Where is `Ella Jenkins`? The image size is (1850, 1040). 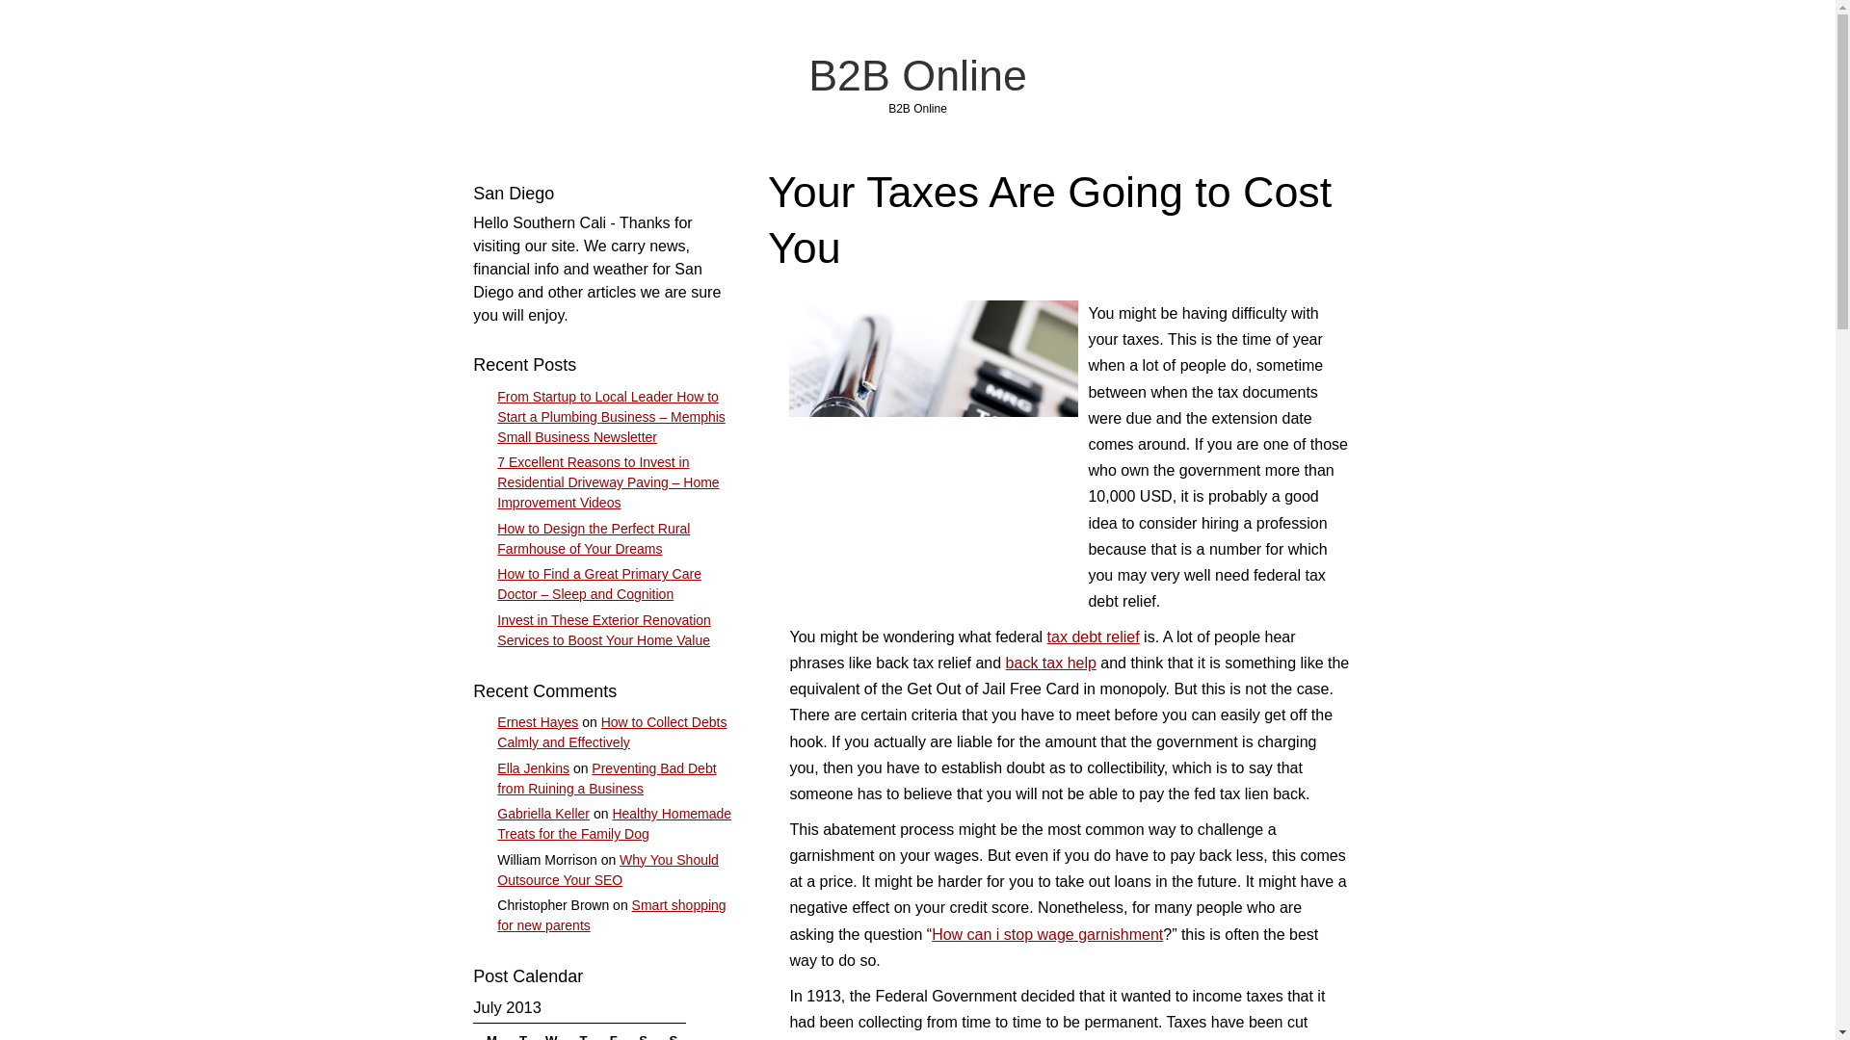 Ella Jenkins is located at coordinates (534, 767).